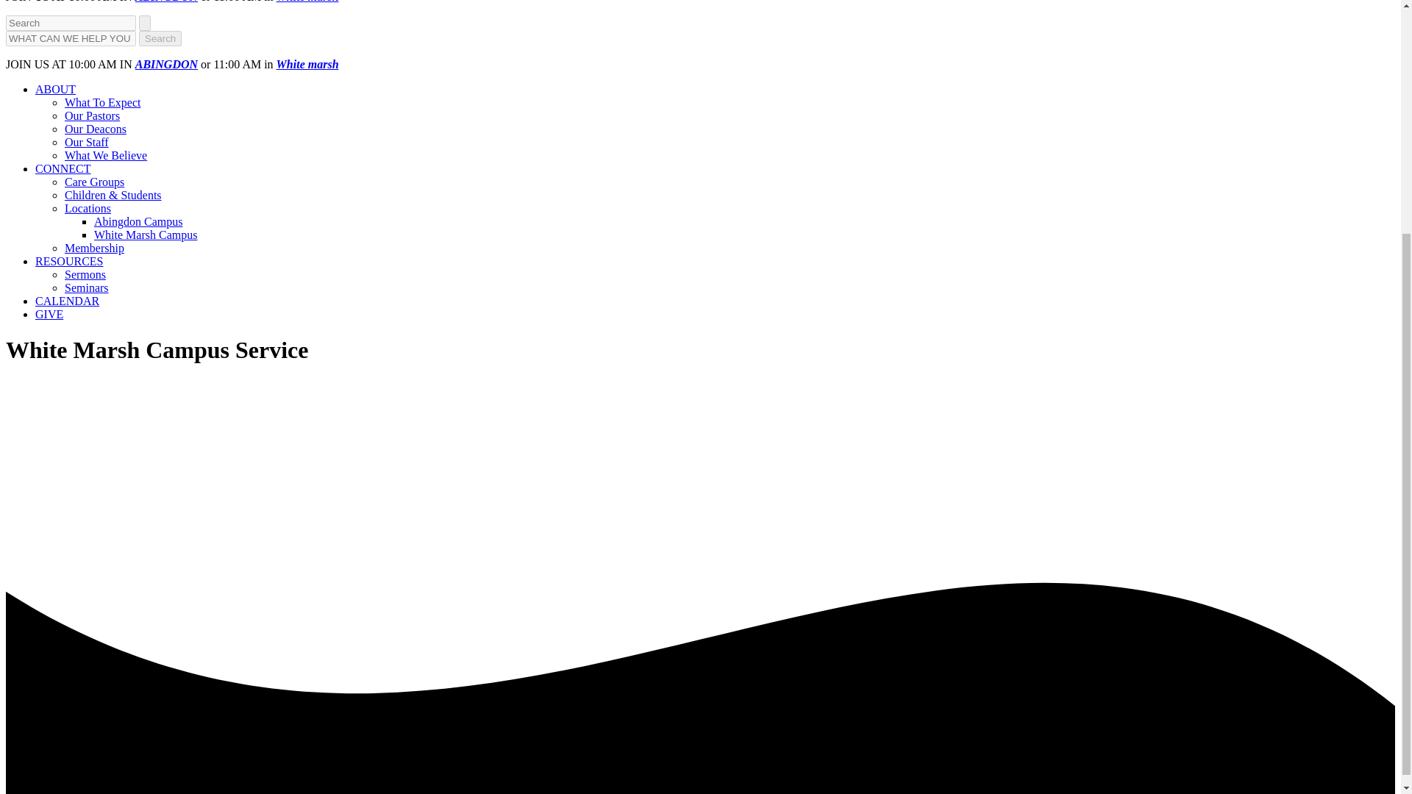  What do you see at coordinates (96, 129) in the screenshot?
I see `Our Deacons` at bounding box center [96, 129].